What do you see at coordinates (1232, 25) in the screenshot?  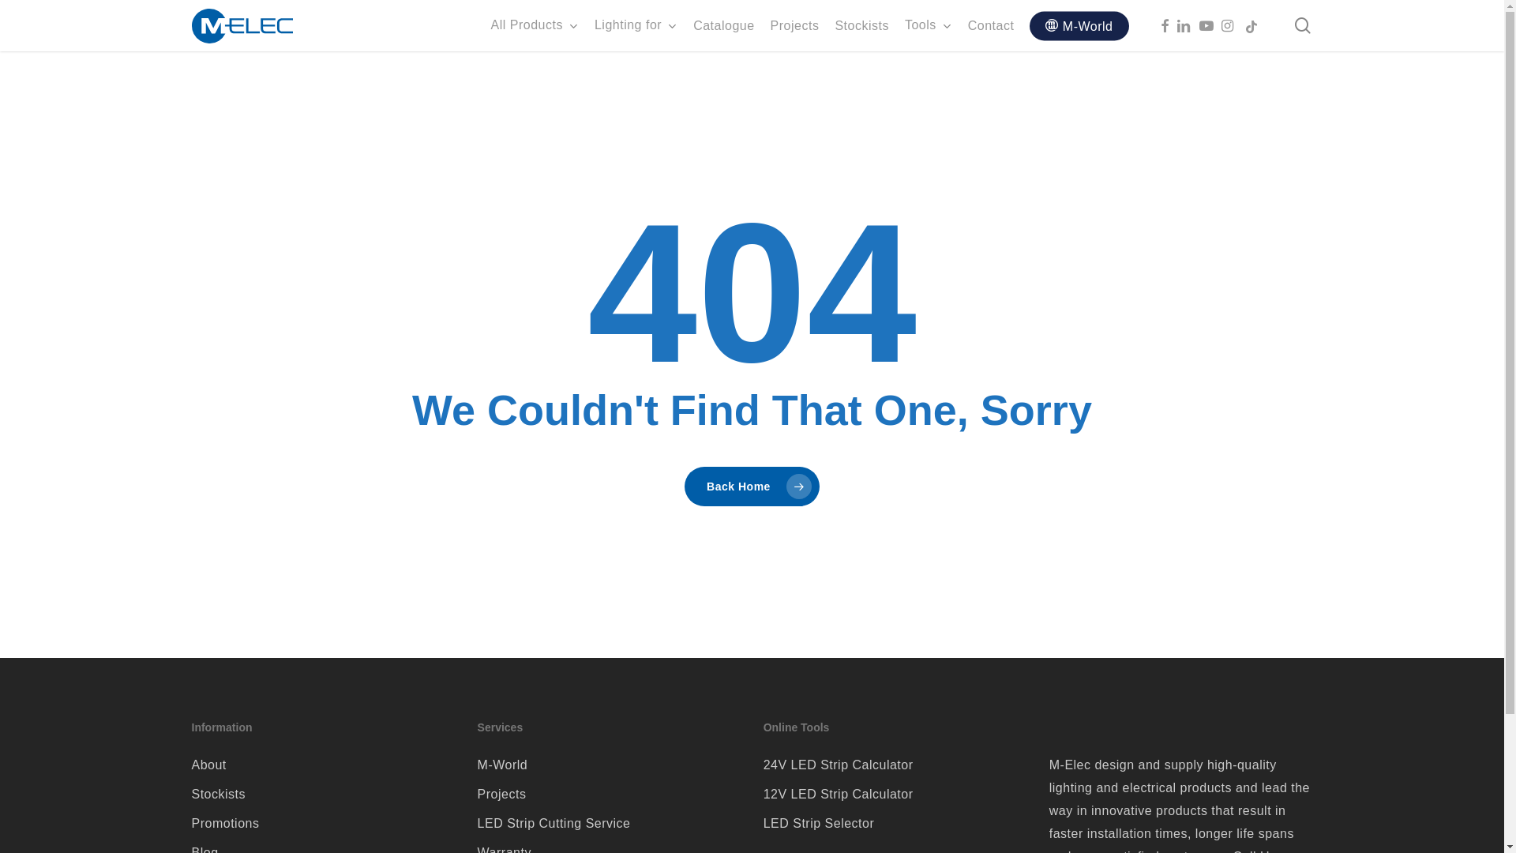 I see `instagram` at bounding box center [1232, 25].